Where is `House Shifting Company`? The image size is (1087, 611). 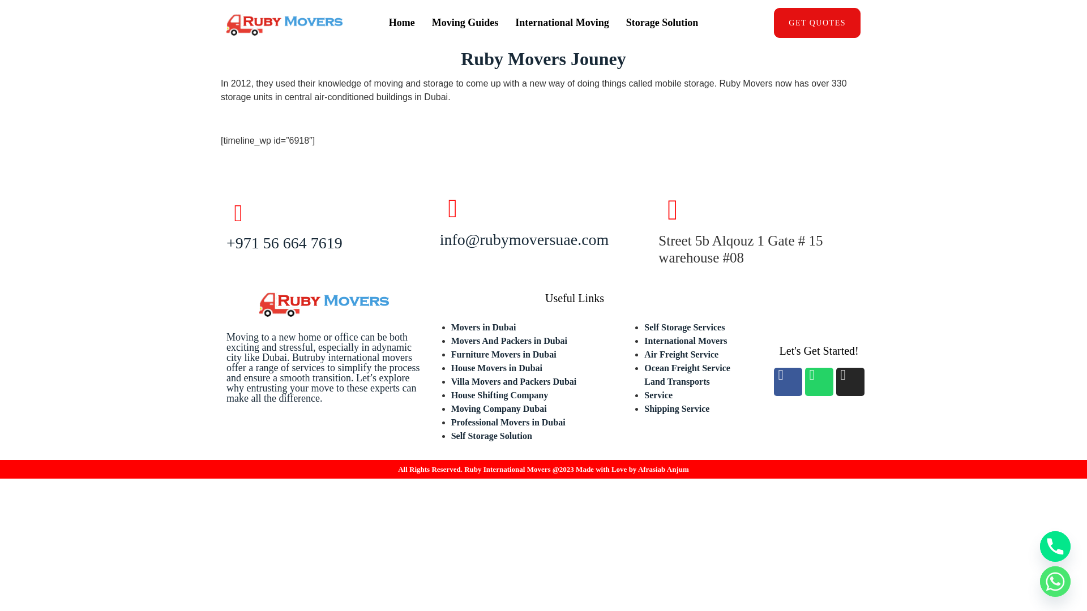 House Shifting Company is located at coordinates (499, 395).